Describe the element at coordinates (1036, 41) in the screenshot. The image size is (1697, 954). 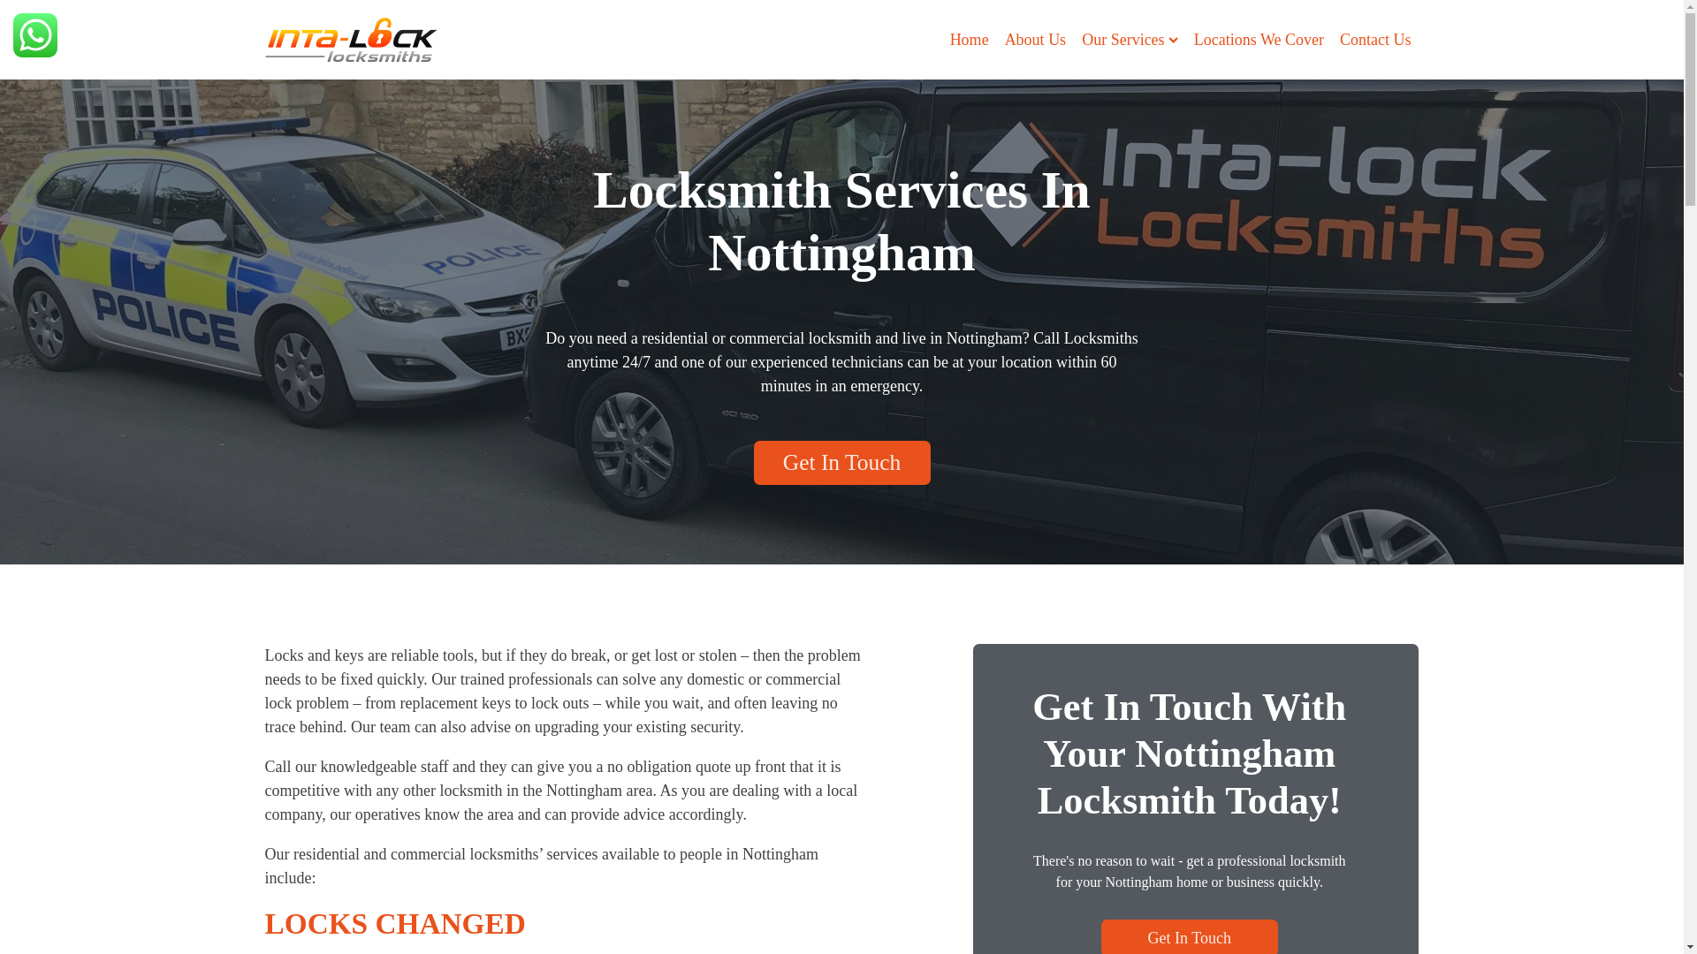
I see `About Us` at that location.